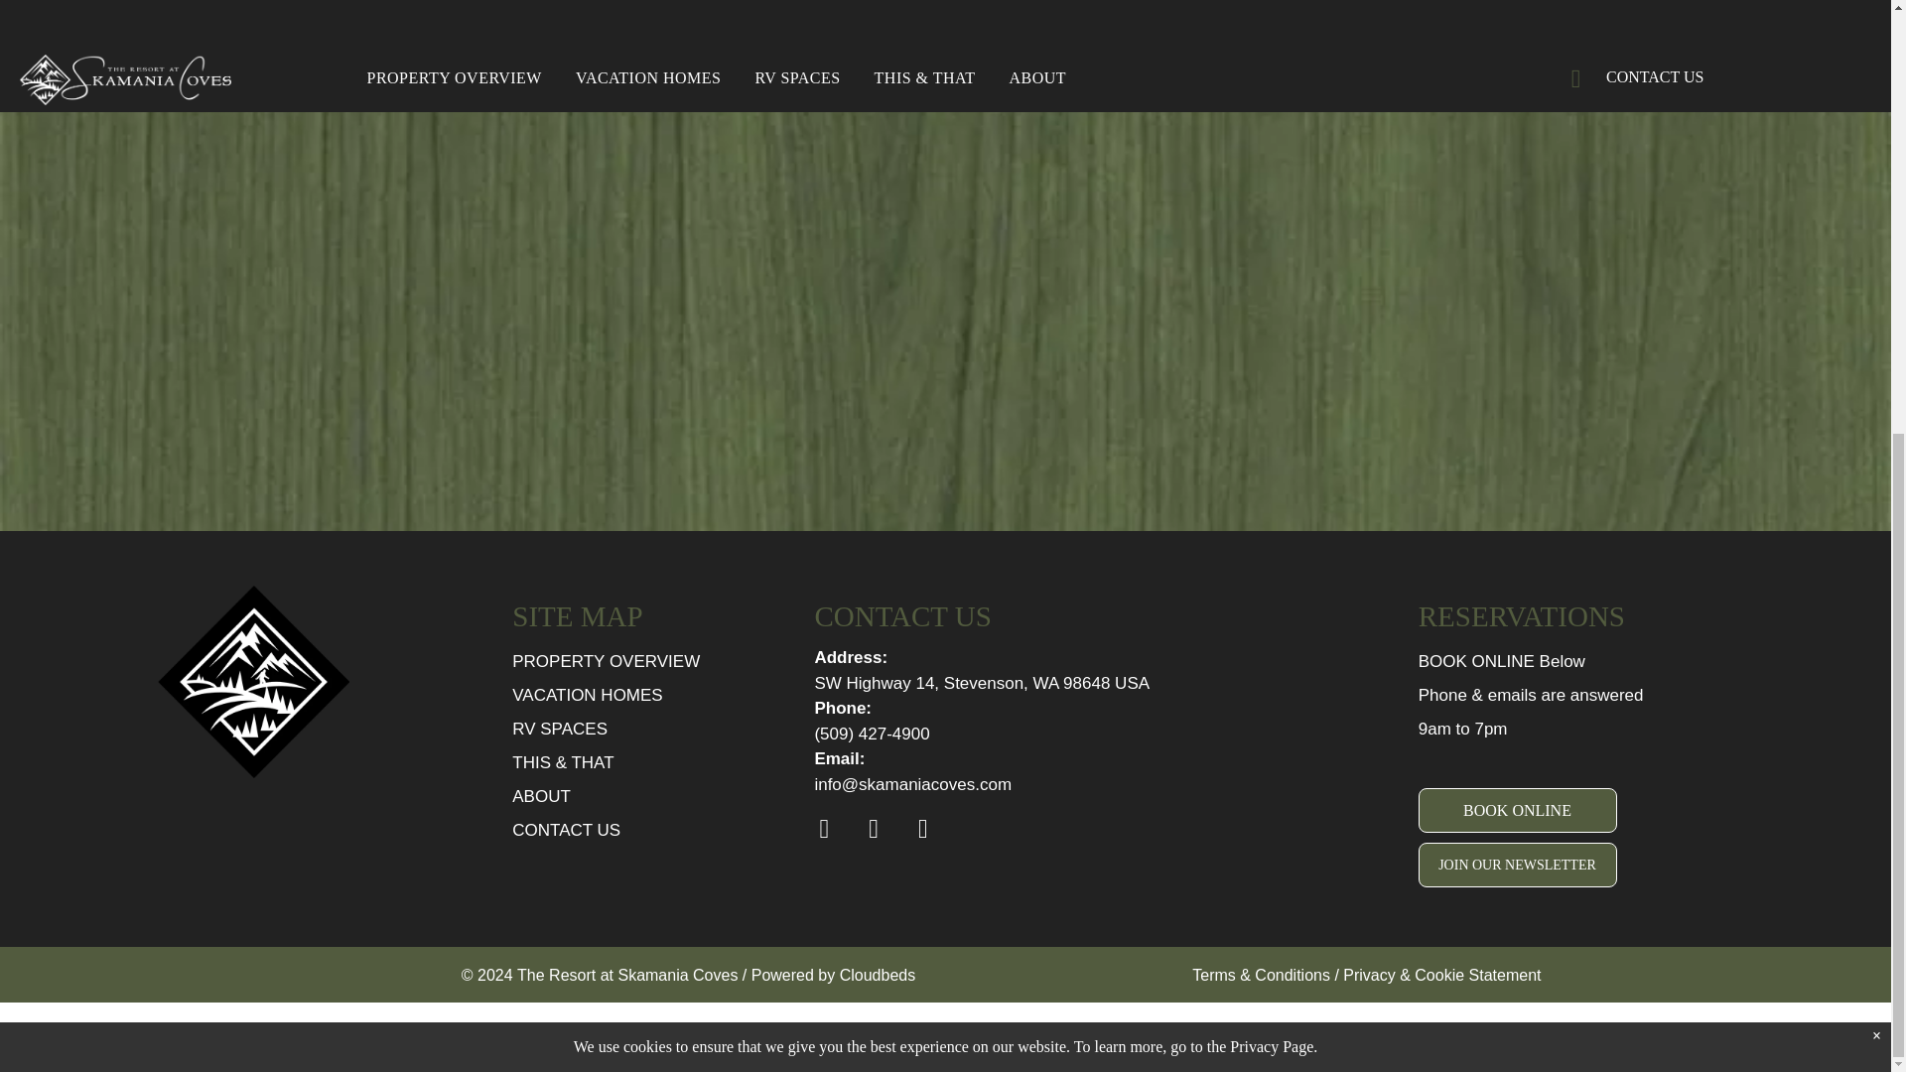 The width and height of the screenshot is (1906, 1072). What do you see at coordinates (541, 796) in the screenshot?
I see `ABOUT` at bounding box center [541, 796].